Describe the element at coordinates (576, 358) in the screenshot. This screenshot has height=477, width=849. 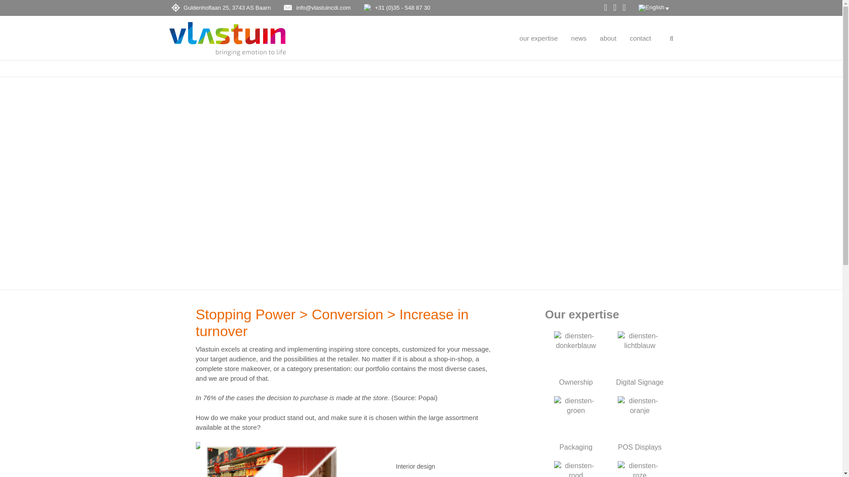
I see `Ownership` at that location.